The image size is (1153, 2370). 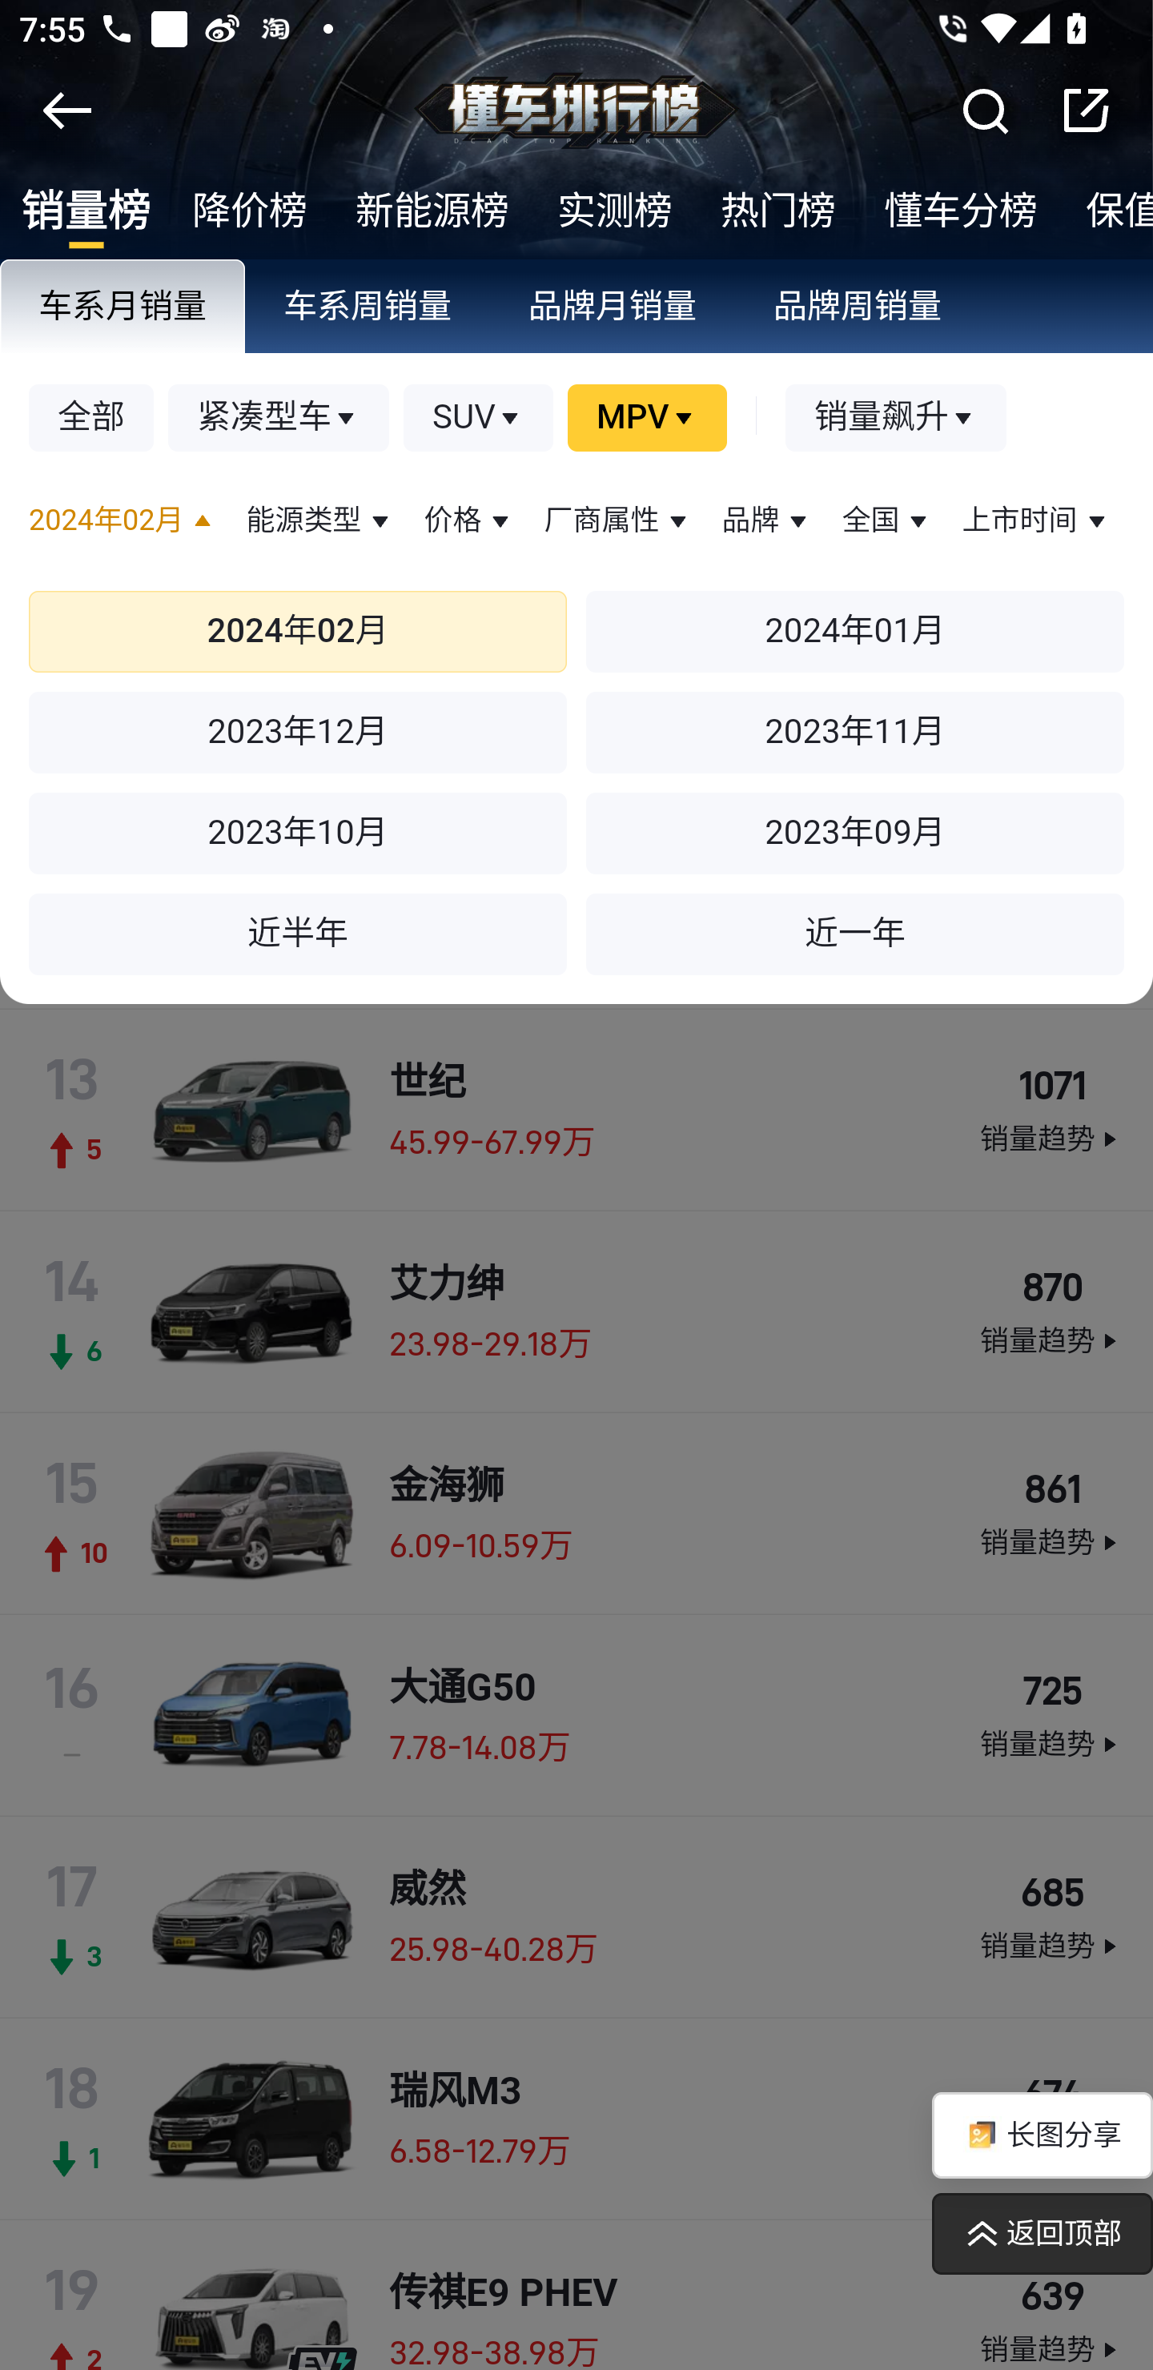 What do you see at coordinates (858, 309) in the screenshot?
I see `品牌周销量` at bounding box center [858, 309].